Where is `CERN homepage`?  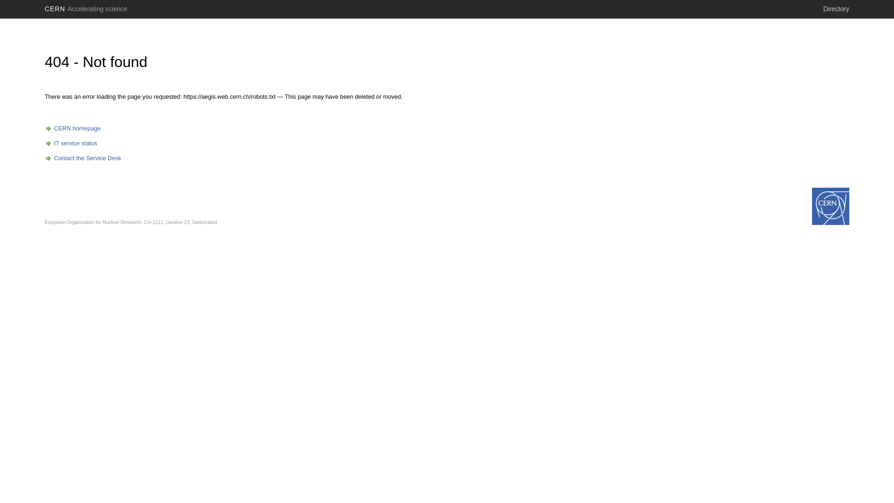 CERN homepage is located at coordinates (73, 129).